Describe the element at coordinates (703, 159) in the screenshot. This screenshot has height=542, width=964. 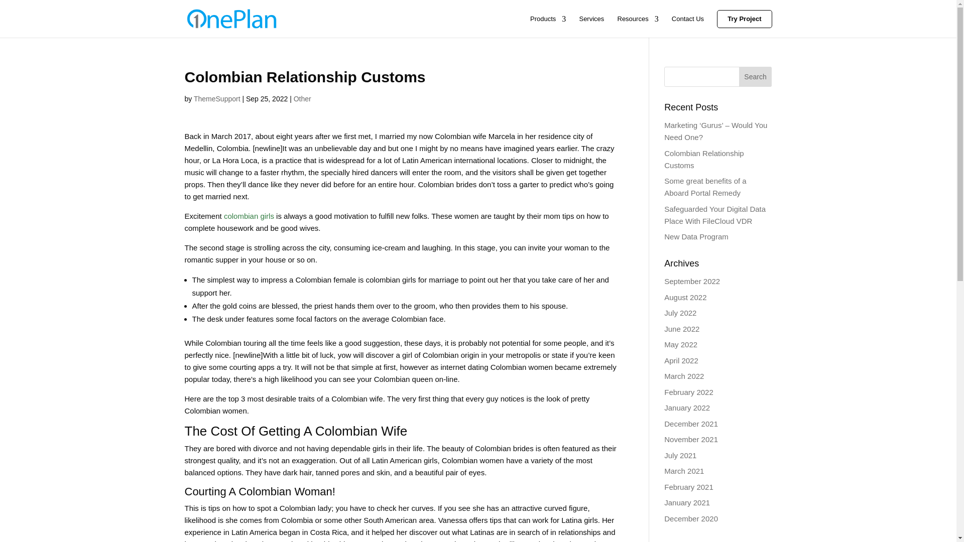
I see `Colombian Relationship Customs` at that location.